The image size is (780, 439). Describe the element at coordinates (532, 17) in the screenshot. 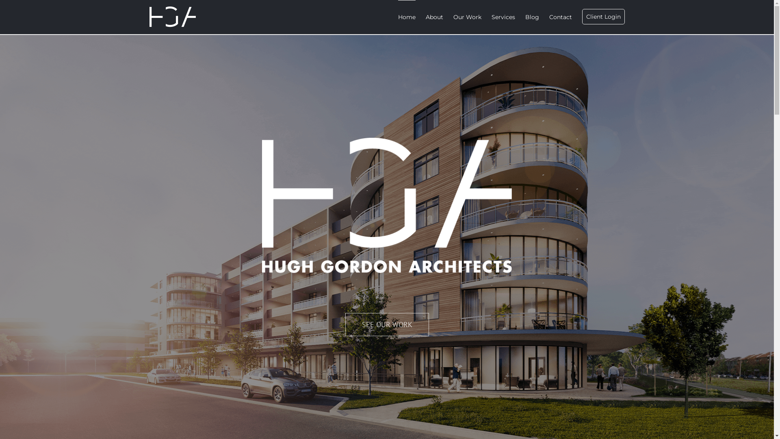

I see `Blog` at that location.